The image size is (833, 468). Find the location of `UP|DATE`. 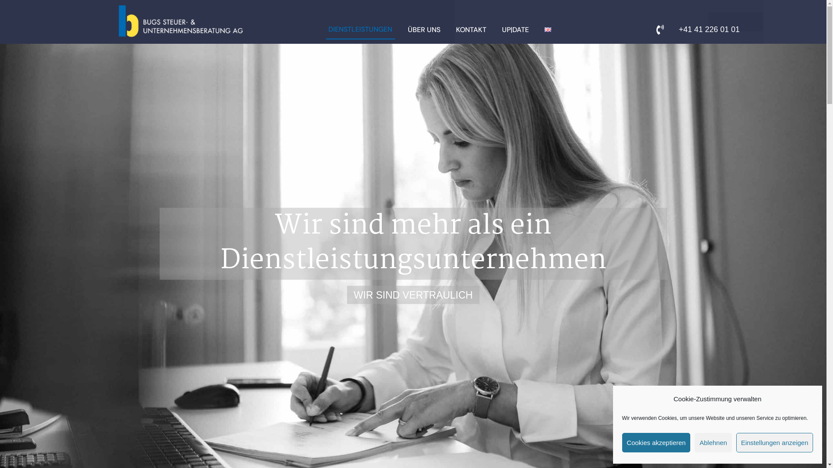

UP|DATE is located at coordinates (515, 30).